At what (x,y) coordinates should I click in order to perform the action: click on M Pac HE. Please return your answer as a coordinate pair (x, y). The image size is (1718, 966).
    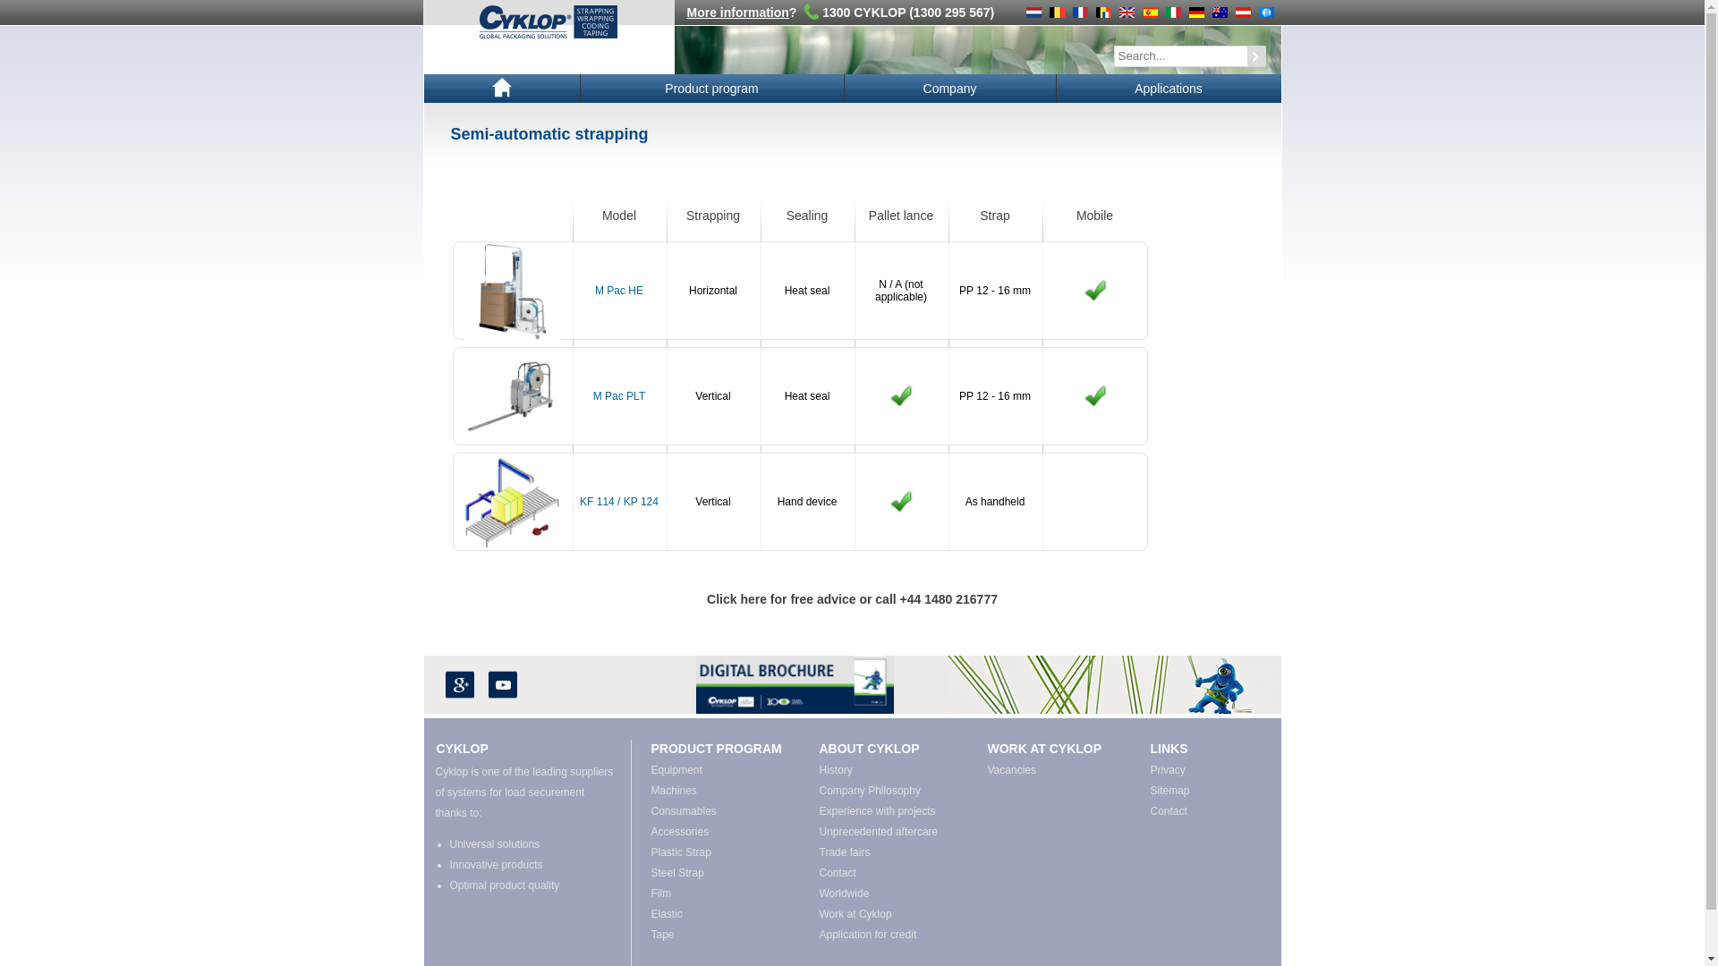
    Looking at the image, I should click on (512, 292).